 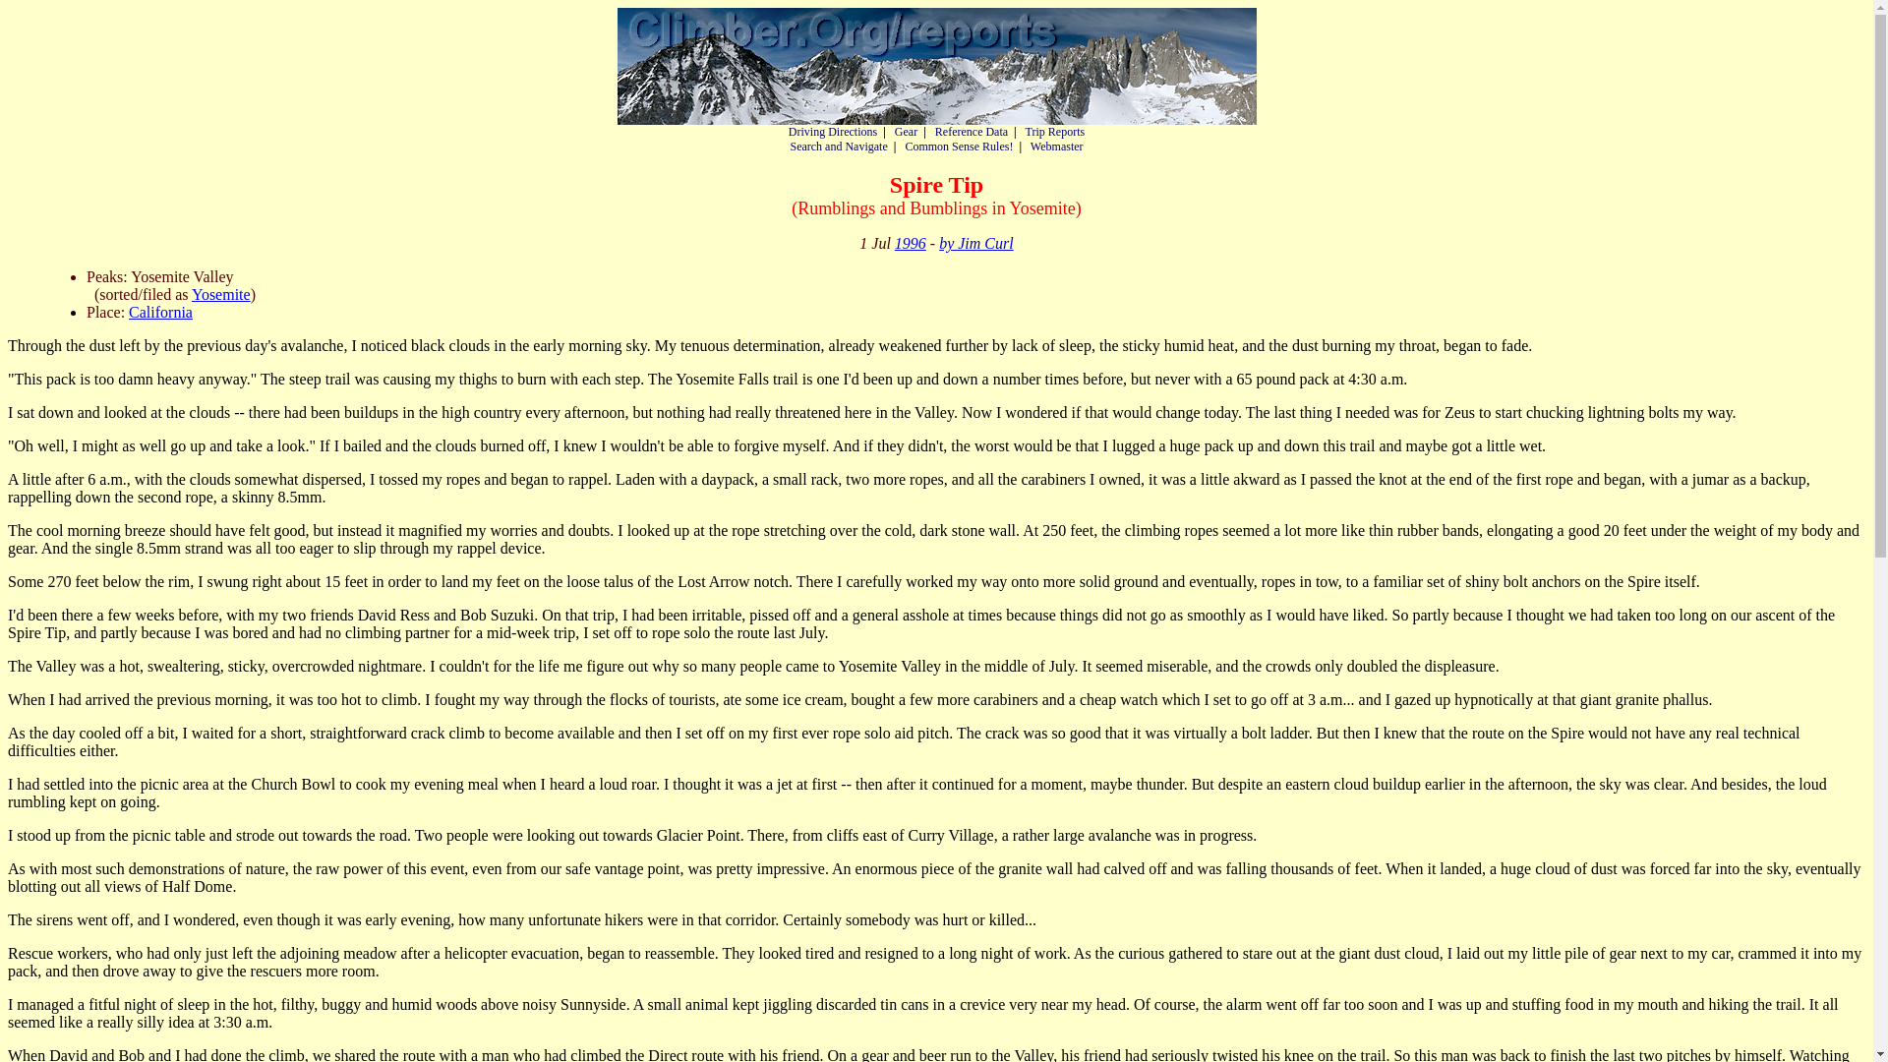 I want to click on Webmaster, so click(x=1057, y=146).